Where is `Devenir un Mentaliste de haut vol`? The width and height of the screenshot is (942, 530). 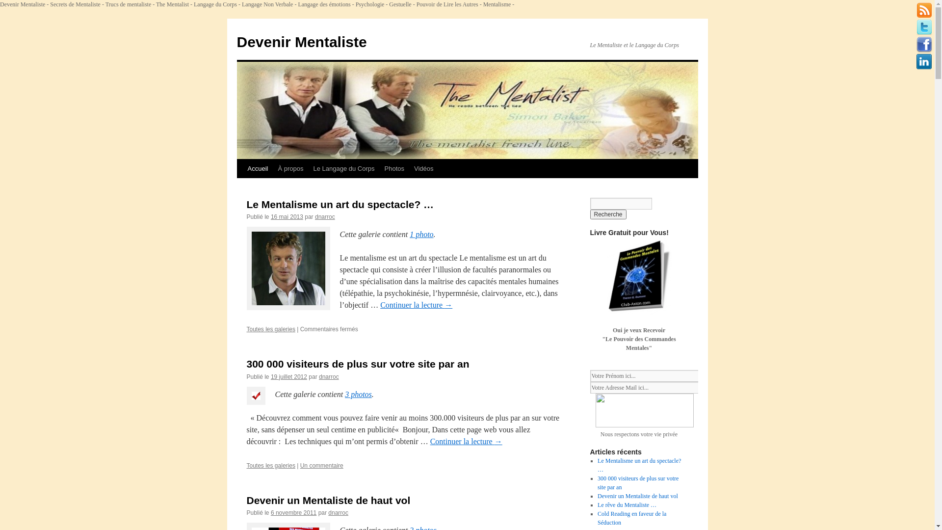 Devenir un Mentaliste de haut vol is located at coordinates (328, 501).